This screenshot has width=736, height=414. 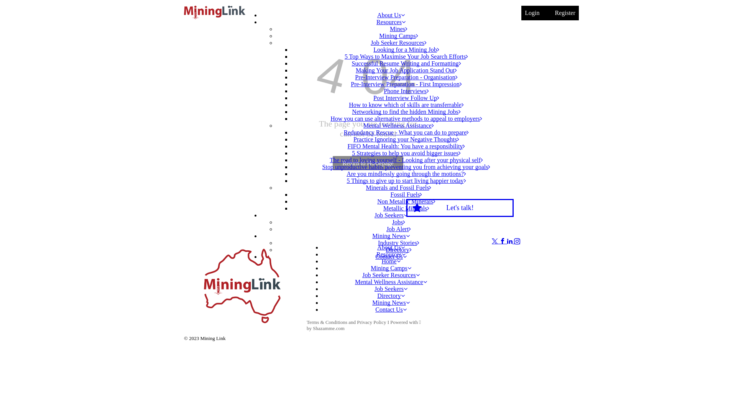 What do you see at coordinates (460, 208) in the screenshot?
I see `Let's talk!` at bounding box center [460, 208].